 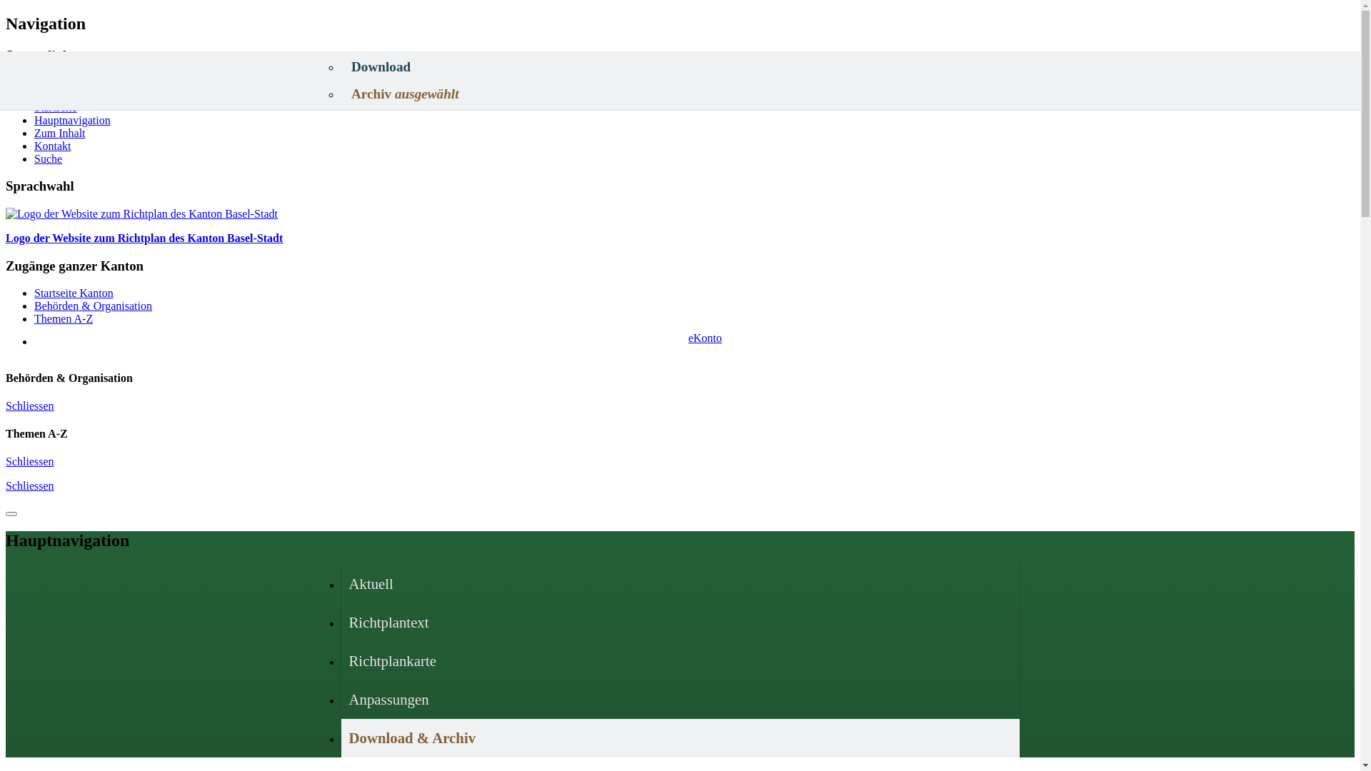 What do you see at coordinates (681, 738) in the screenshot?
I see `Download & Archiv` at bounding box center [681, 738].